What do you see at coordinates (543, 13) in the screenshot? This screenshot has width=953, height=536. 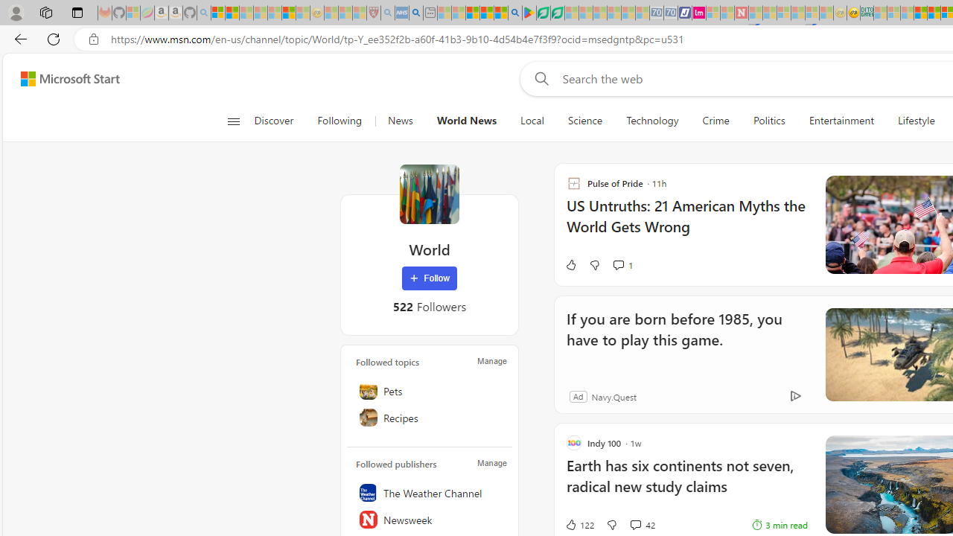 I see `Terms of Use Agreement` at bounding box center [543, 13].